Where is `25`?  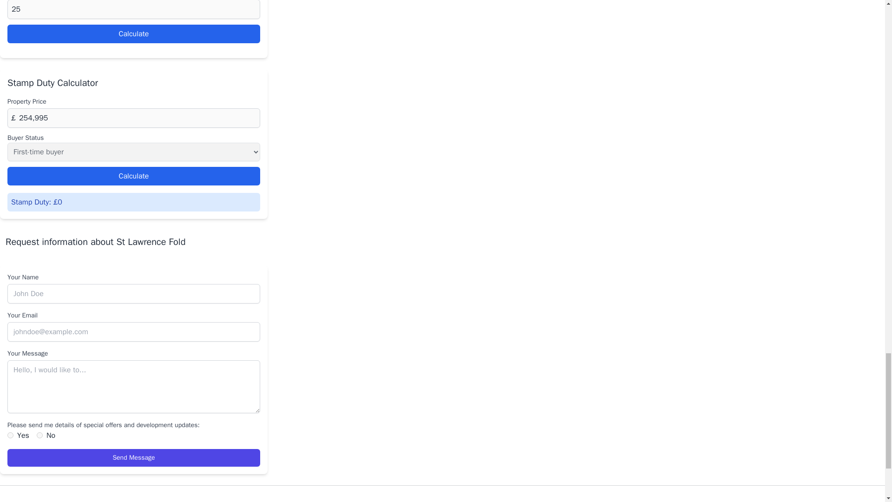 25 is located at coordinates (134, 9).